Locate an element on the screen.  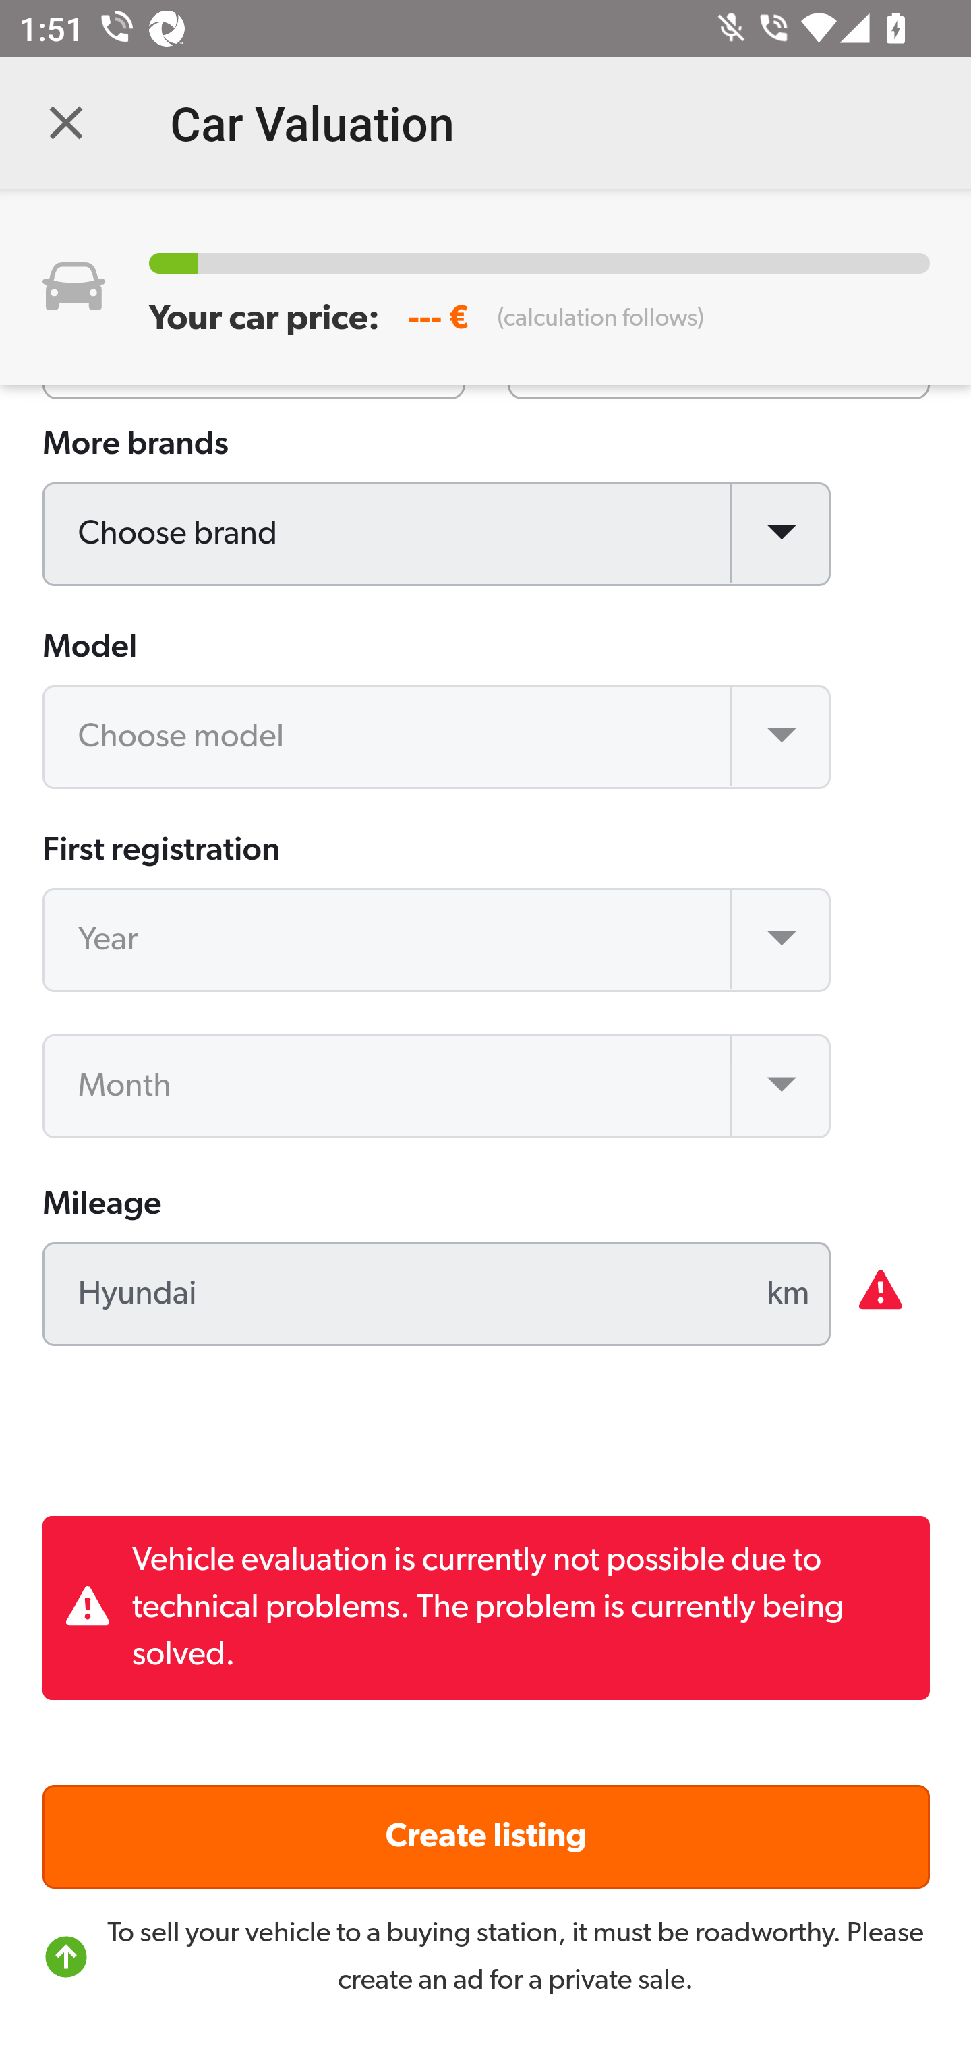
Hyundai is located at coordinates (438, 1296).